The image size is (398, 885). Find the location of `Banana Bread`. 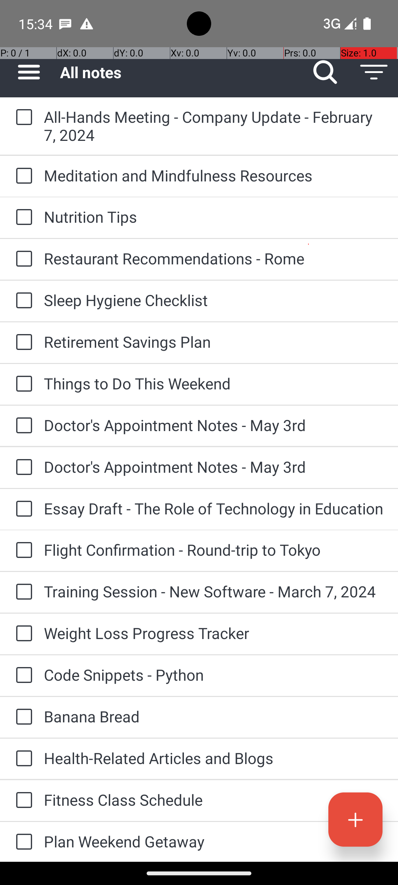

Banana Bread is located at coordinates (214, 716).